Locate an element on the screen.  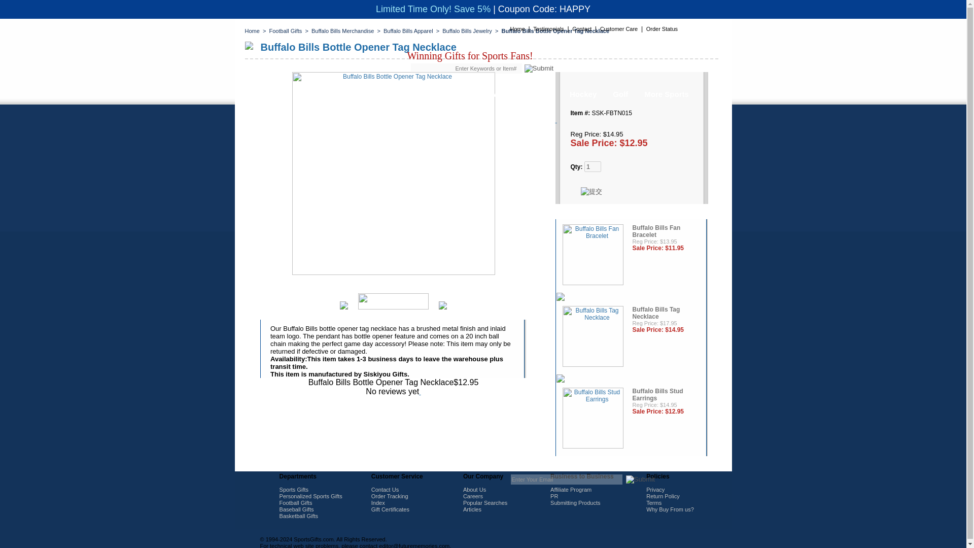
Testimonials is located at coordinates (548, 28).